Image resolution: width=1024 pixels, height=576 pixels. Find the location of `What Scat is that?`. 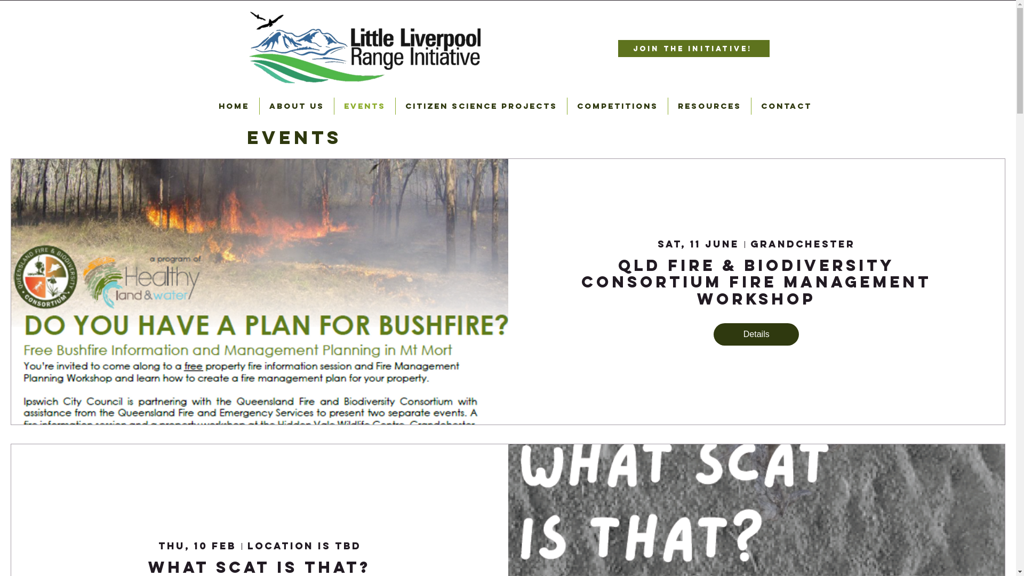

What Scat is that? is located at coordinates (260, 567).